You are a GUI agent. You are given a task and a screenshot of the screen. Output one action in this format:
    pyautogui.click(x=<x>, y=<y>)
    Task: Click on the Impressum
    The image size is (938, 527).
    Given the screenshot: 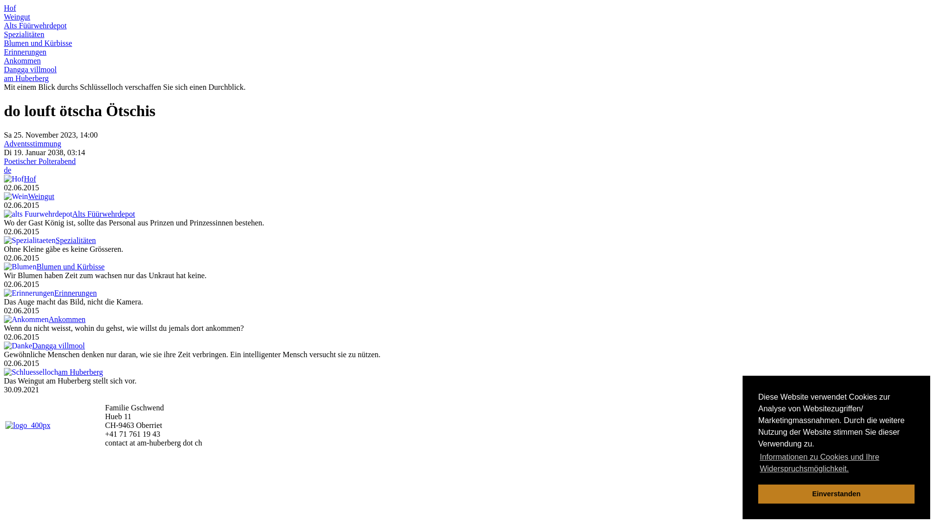 What is the action you would take?
    pyautogui.click(x=852, y=421)
    